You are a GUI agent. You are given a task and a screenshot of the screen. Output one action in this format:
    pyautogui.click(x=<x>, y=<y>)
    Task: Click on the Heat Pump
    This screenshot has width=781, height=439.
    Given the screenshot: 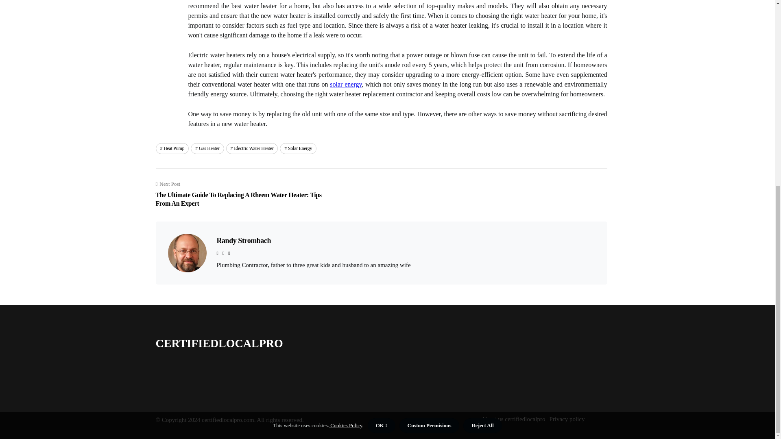 What is the action you would take?
    pyautogui.click(x=172, y=148)
    